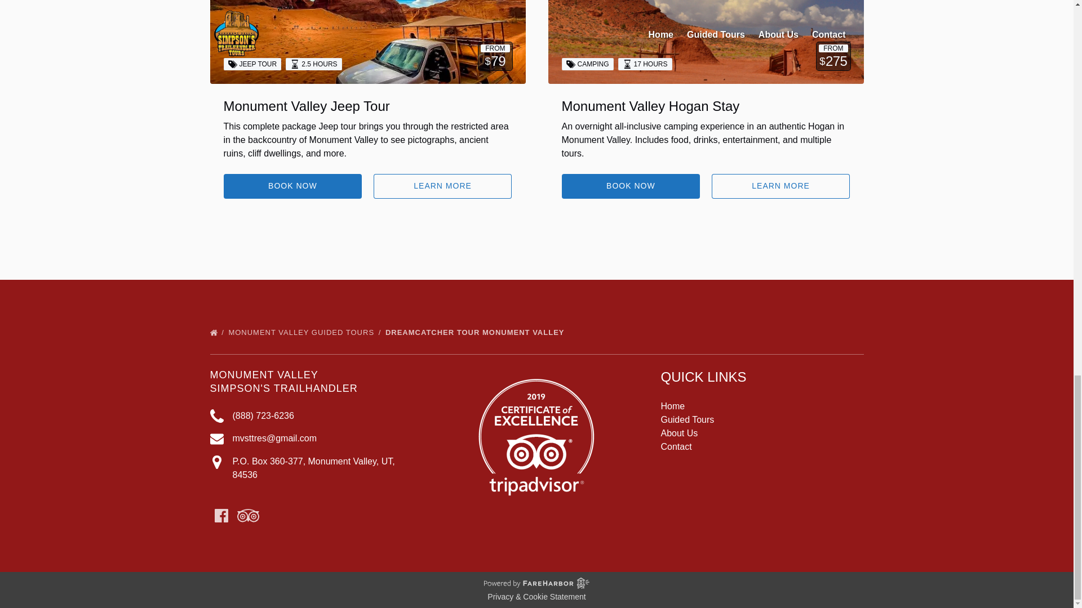  Describe the element at coordinates (216, 462) in the screenshot. I see `Map Marker` at that location.